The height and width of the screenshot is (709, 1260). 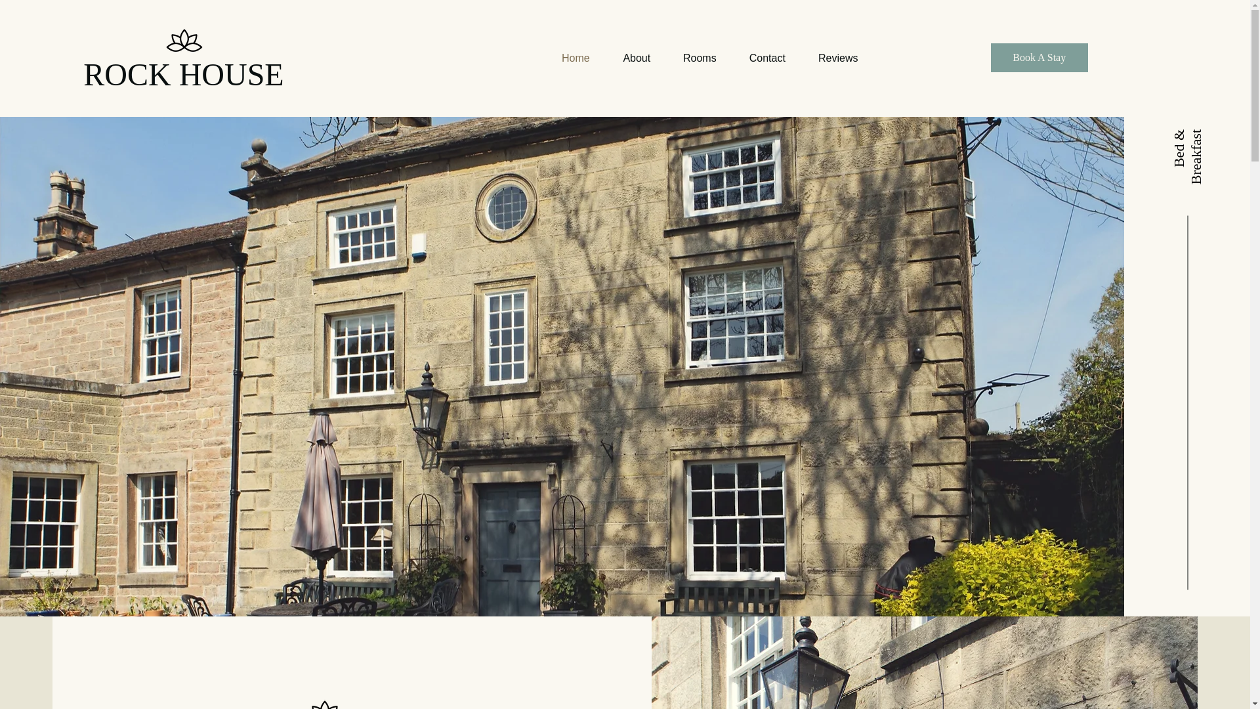 I want to click on Book A Stay, so click(x=1039, y=58).